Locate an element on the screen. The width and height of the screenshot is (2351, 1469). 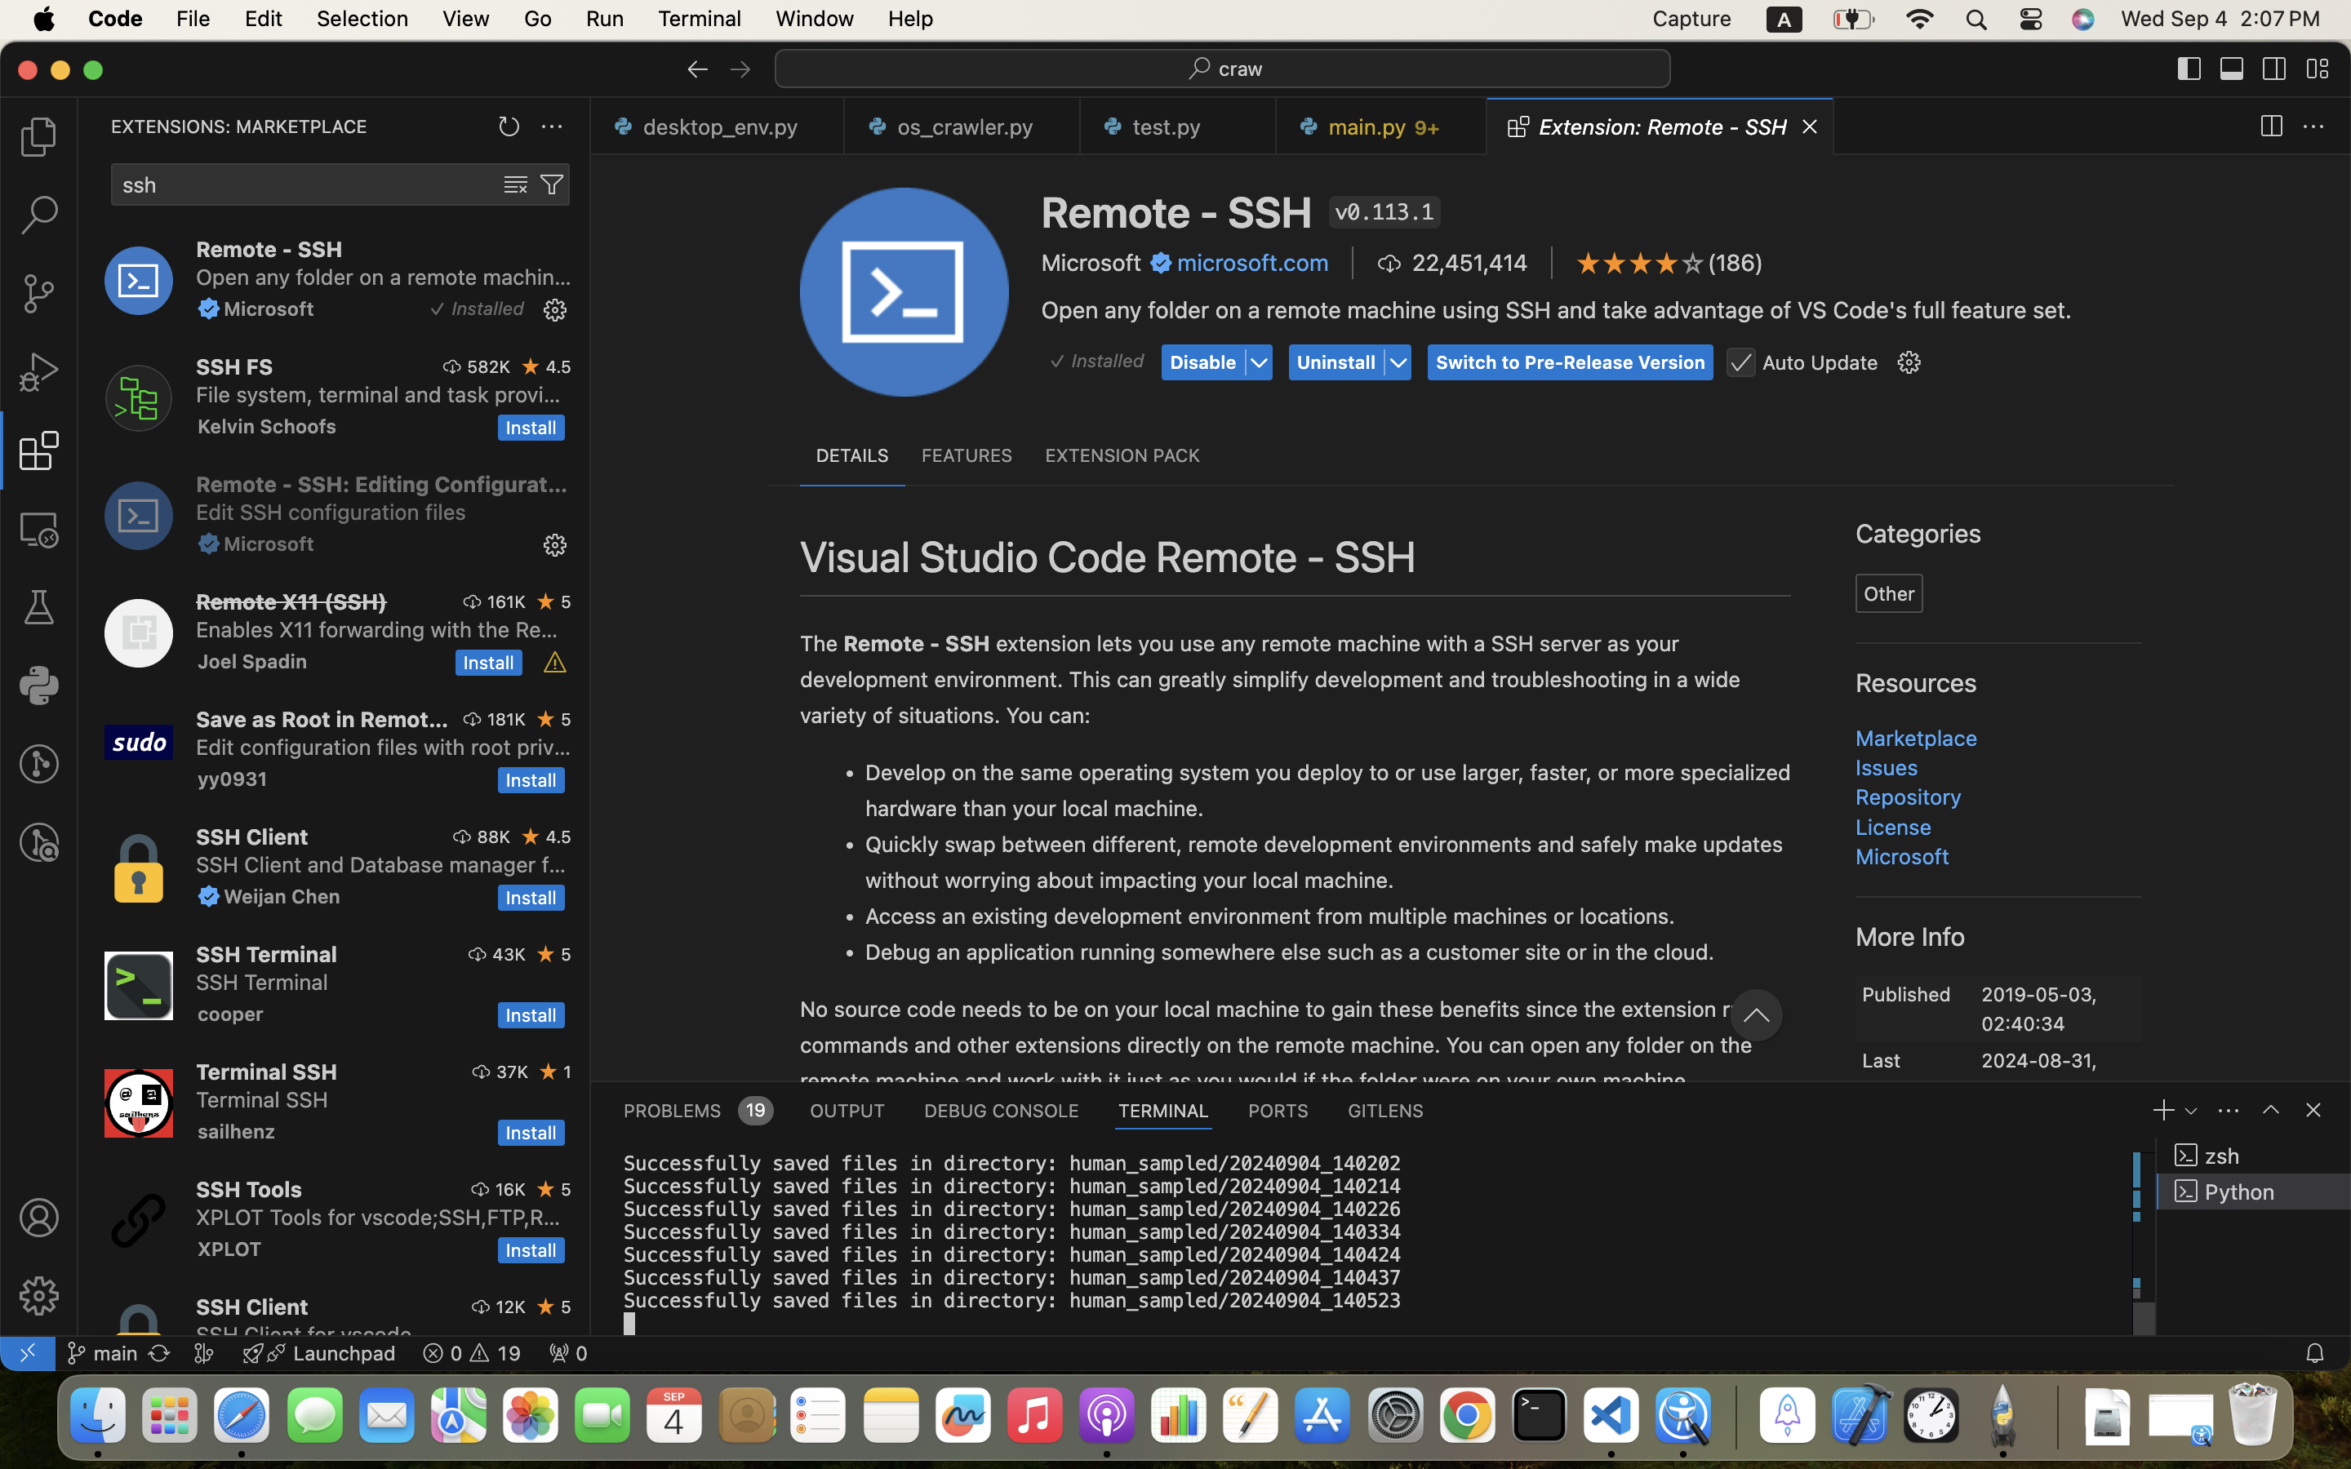
 is located at coordinates (516, 184).